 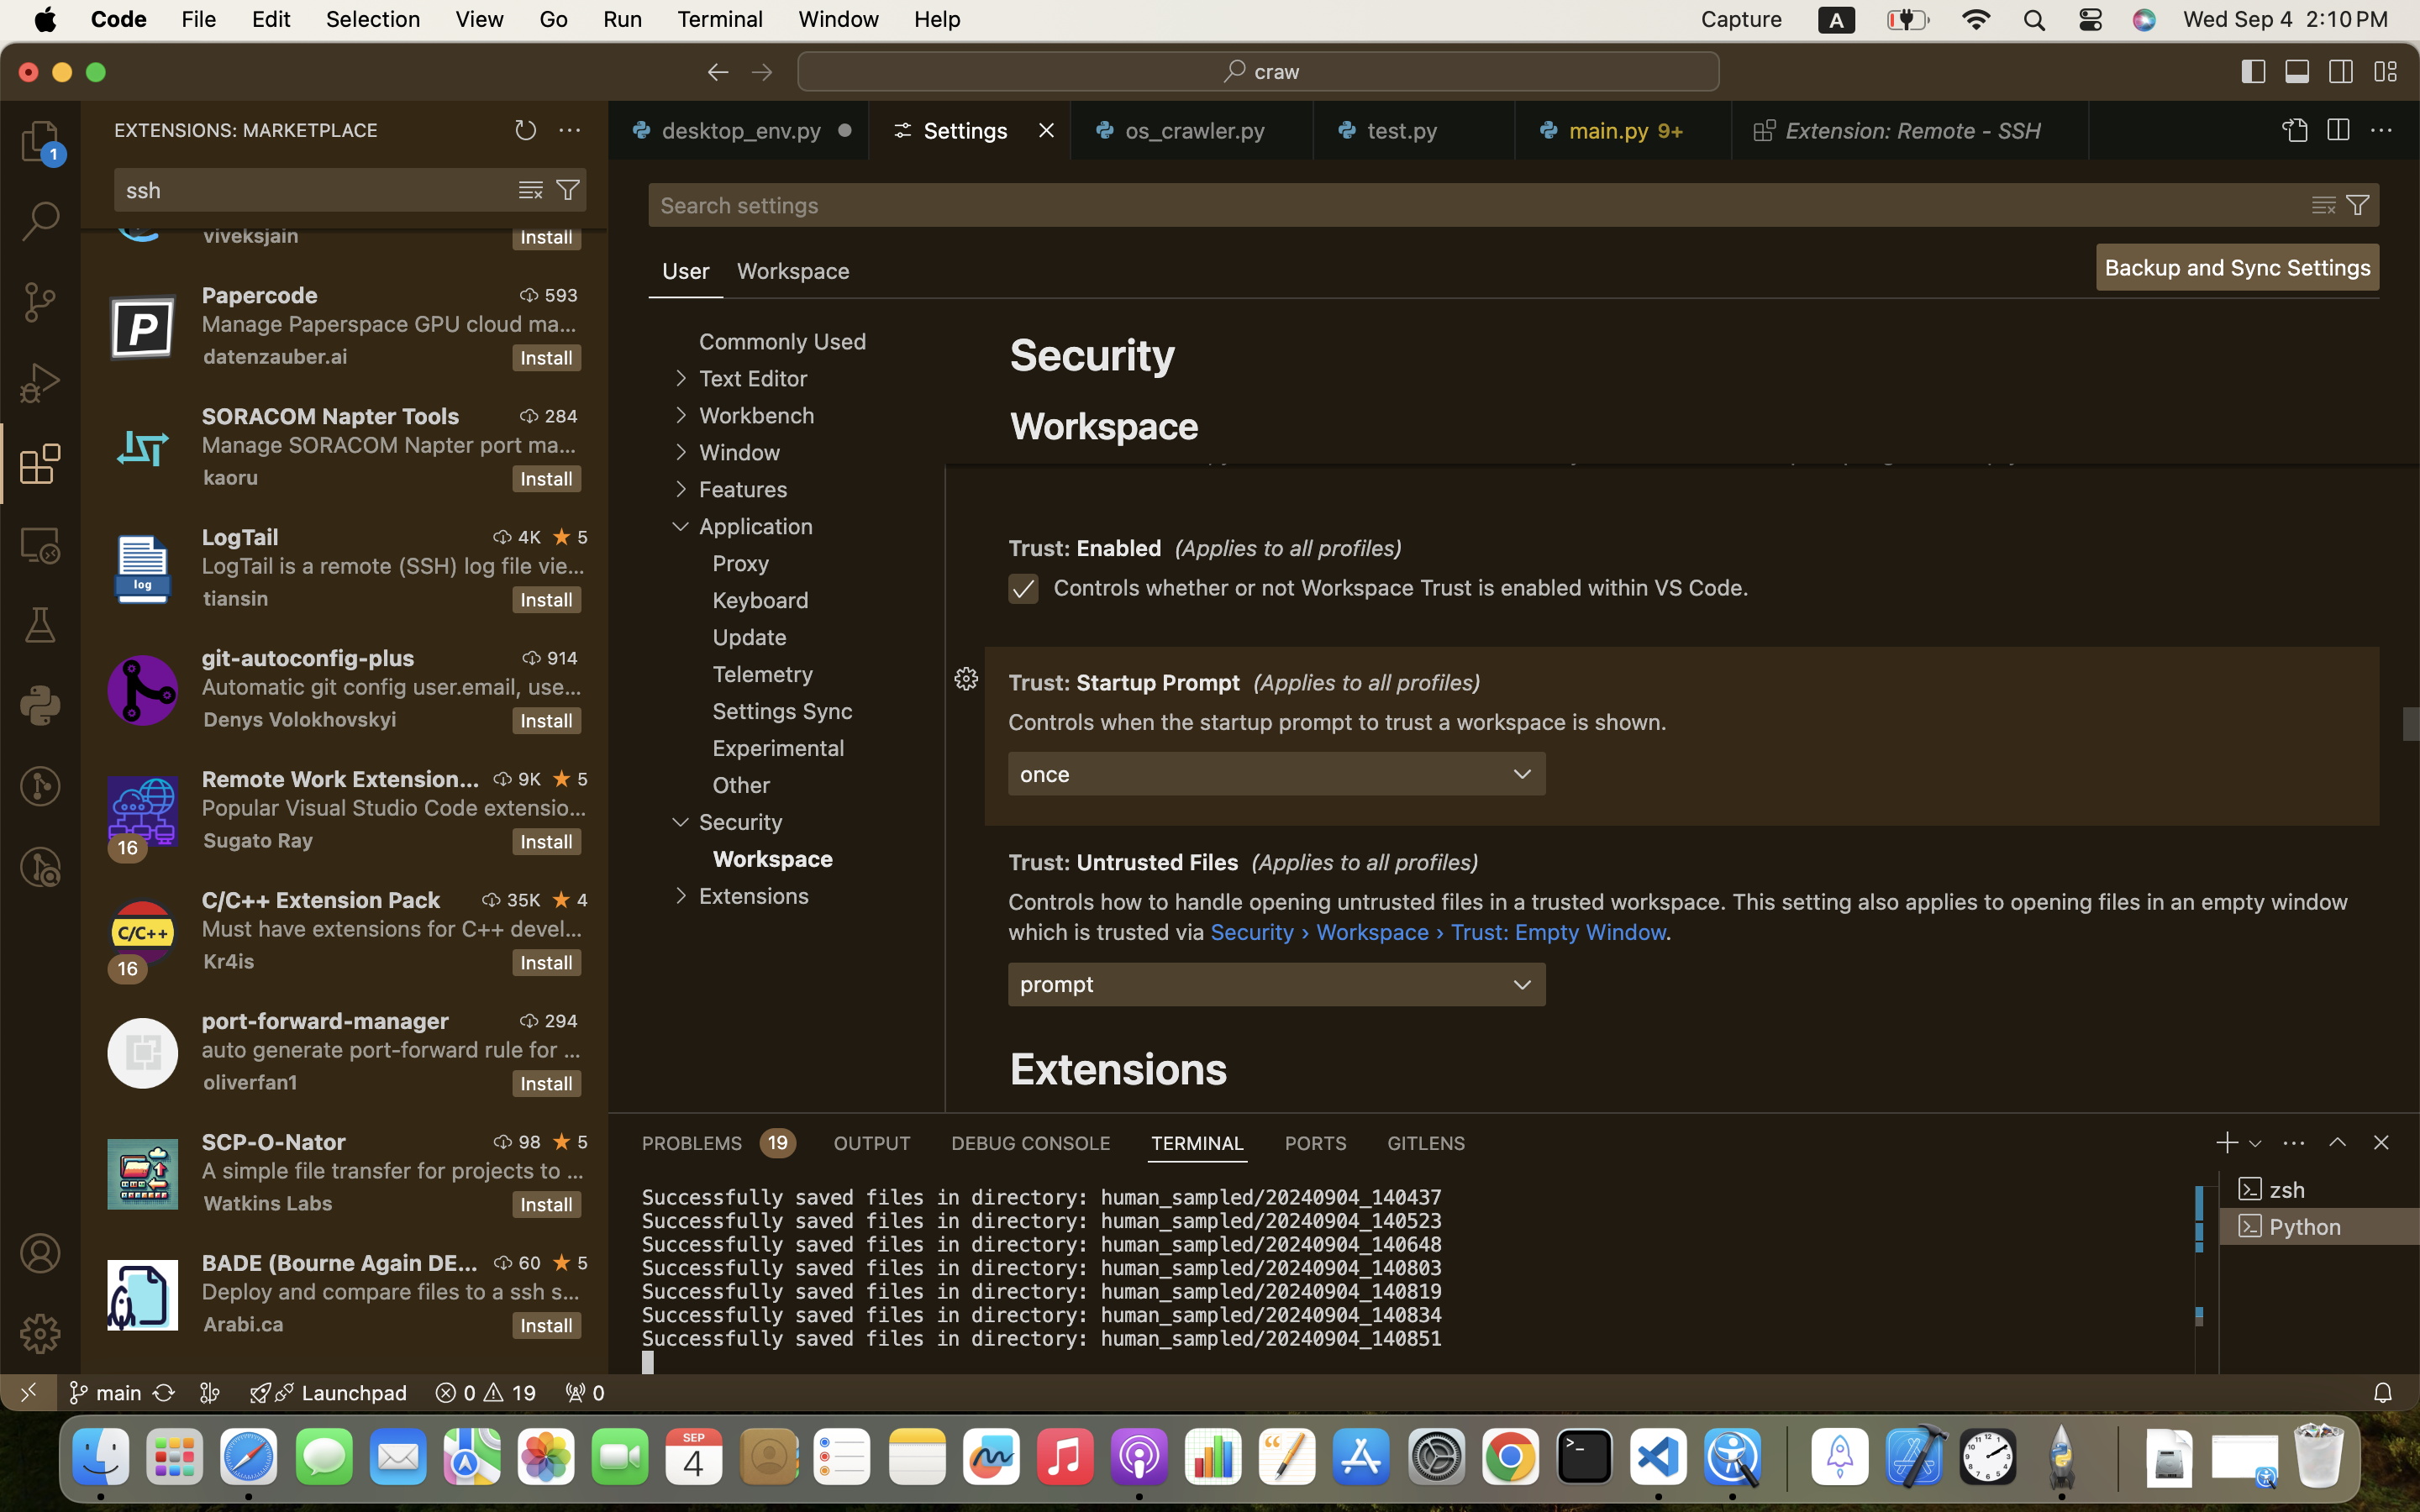 I want to click on , so click(x=530, y=416).